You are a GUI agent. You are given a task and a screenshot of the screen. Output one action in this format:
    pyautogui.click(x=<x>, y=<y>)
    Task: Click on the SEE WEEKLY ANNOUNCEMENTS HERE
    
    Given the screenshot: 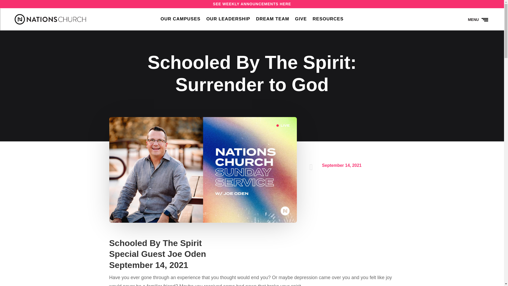 What is the action you would take?
    pyautogui.click(x=252, y=4)
    